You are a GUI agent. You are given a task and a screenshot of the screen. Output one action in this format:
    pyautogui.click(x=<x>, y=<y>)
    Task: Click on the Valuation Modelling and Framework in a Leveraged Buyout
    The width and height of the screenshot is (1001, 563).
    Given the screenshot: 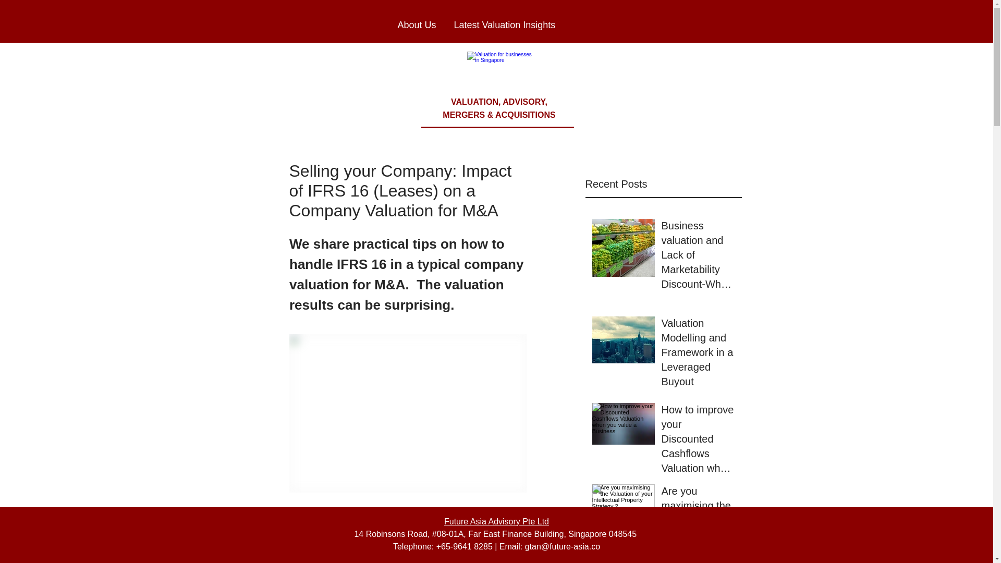 What is the action you would take?
    pyautogui.click(x=698, y=354)
    